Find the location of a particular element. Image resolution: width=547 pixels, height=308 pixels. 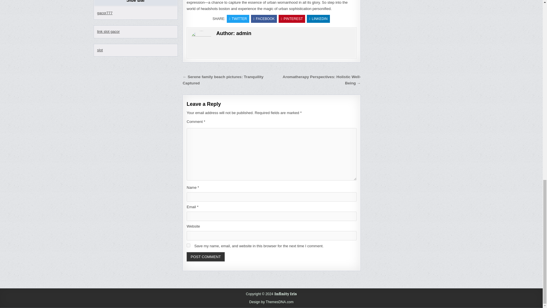

Share this on Linkedin is located at coordinates (318, 19).